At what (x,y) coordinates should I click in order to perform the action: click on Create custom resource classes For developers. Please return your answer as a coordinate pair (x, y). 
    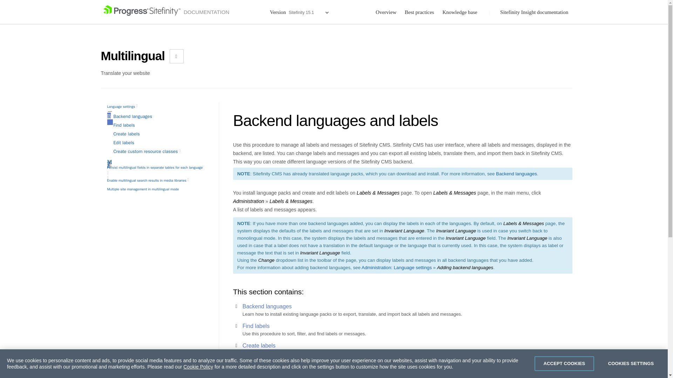
    Looking at the image, I should click on (149, 151).